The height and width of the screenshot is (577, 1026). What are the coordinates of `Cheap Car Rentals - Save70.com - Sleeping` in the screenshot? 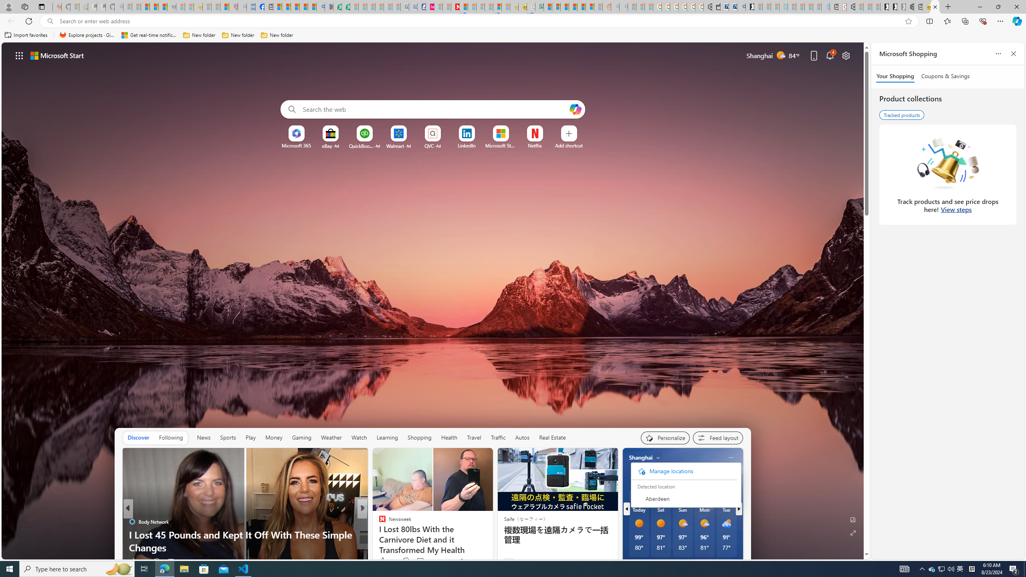 It's located at (405, 7).